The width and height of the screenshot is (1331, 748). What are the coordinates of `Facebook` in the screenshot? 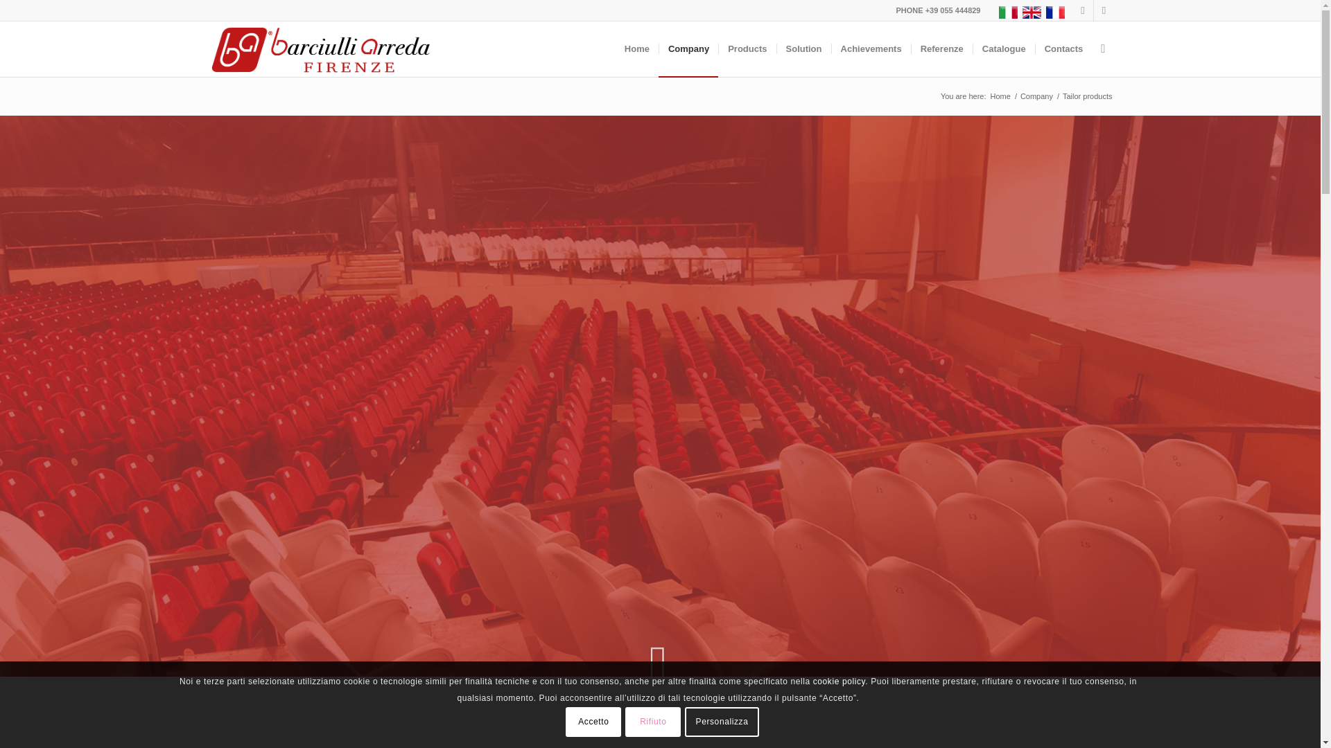 It's located at (1083, 10).